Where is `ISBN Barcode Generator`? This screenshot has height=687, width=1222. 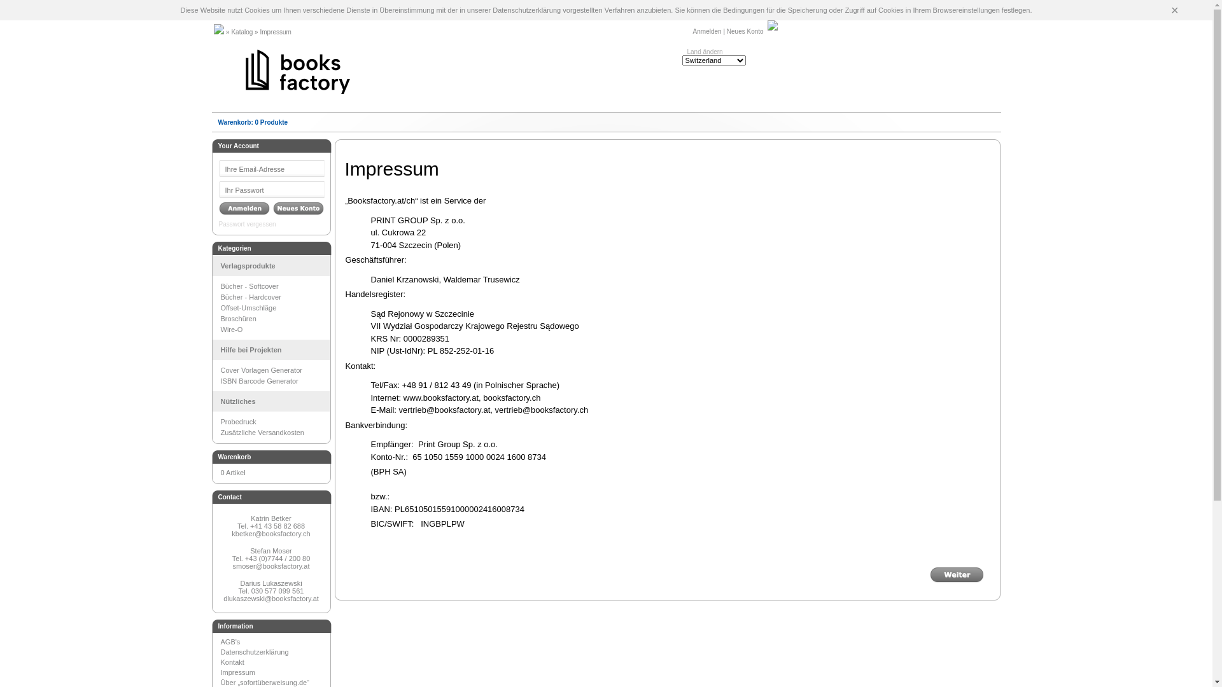
ISBN Barcode Generator is located at coordinates (274, 381).